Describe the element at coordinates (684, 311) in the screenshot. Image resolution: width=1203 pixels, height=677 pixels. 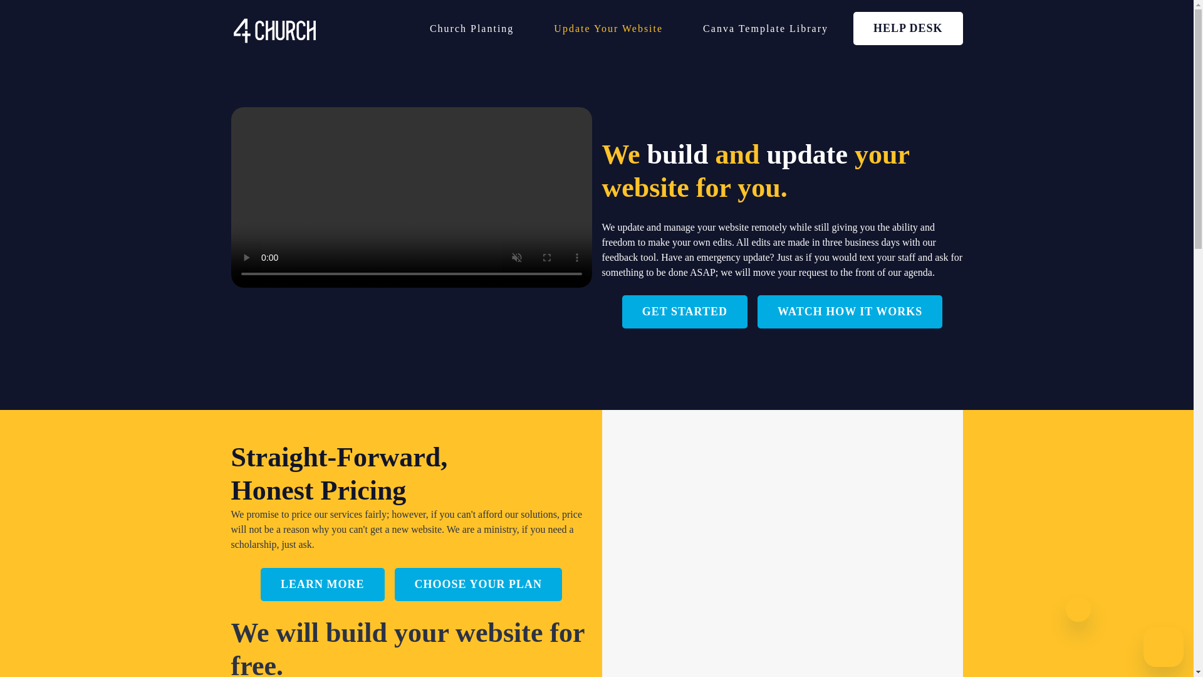
I see `GET STARTED` at that location.